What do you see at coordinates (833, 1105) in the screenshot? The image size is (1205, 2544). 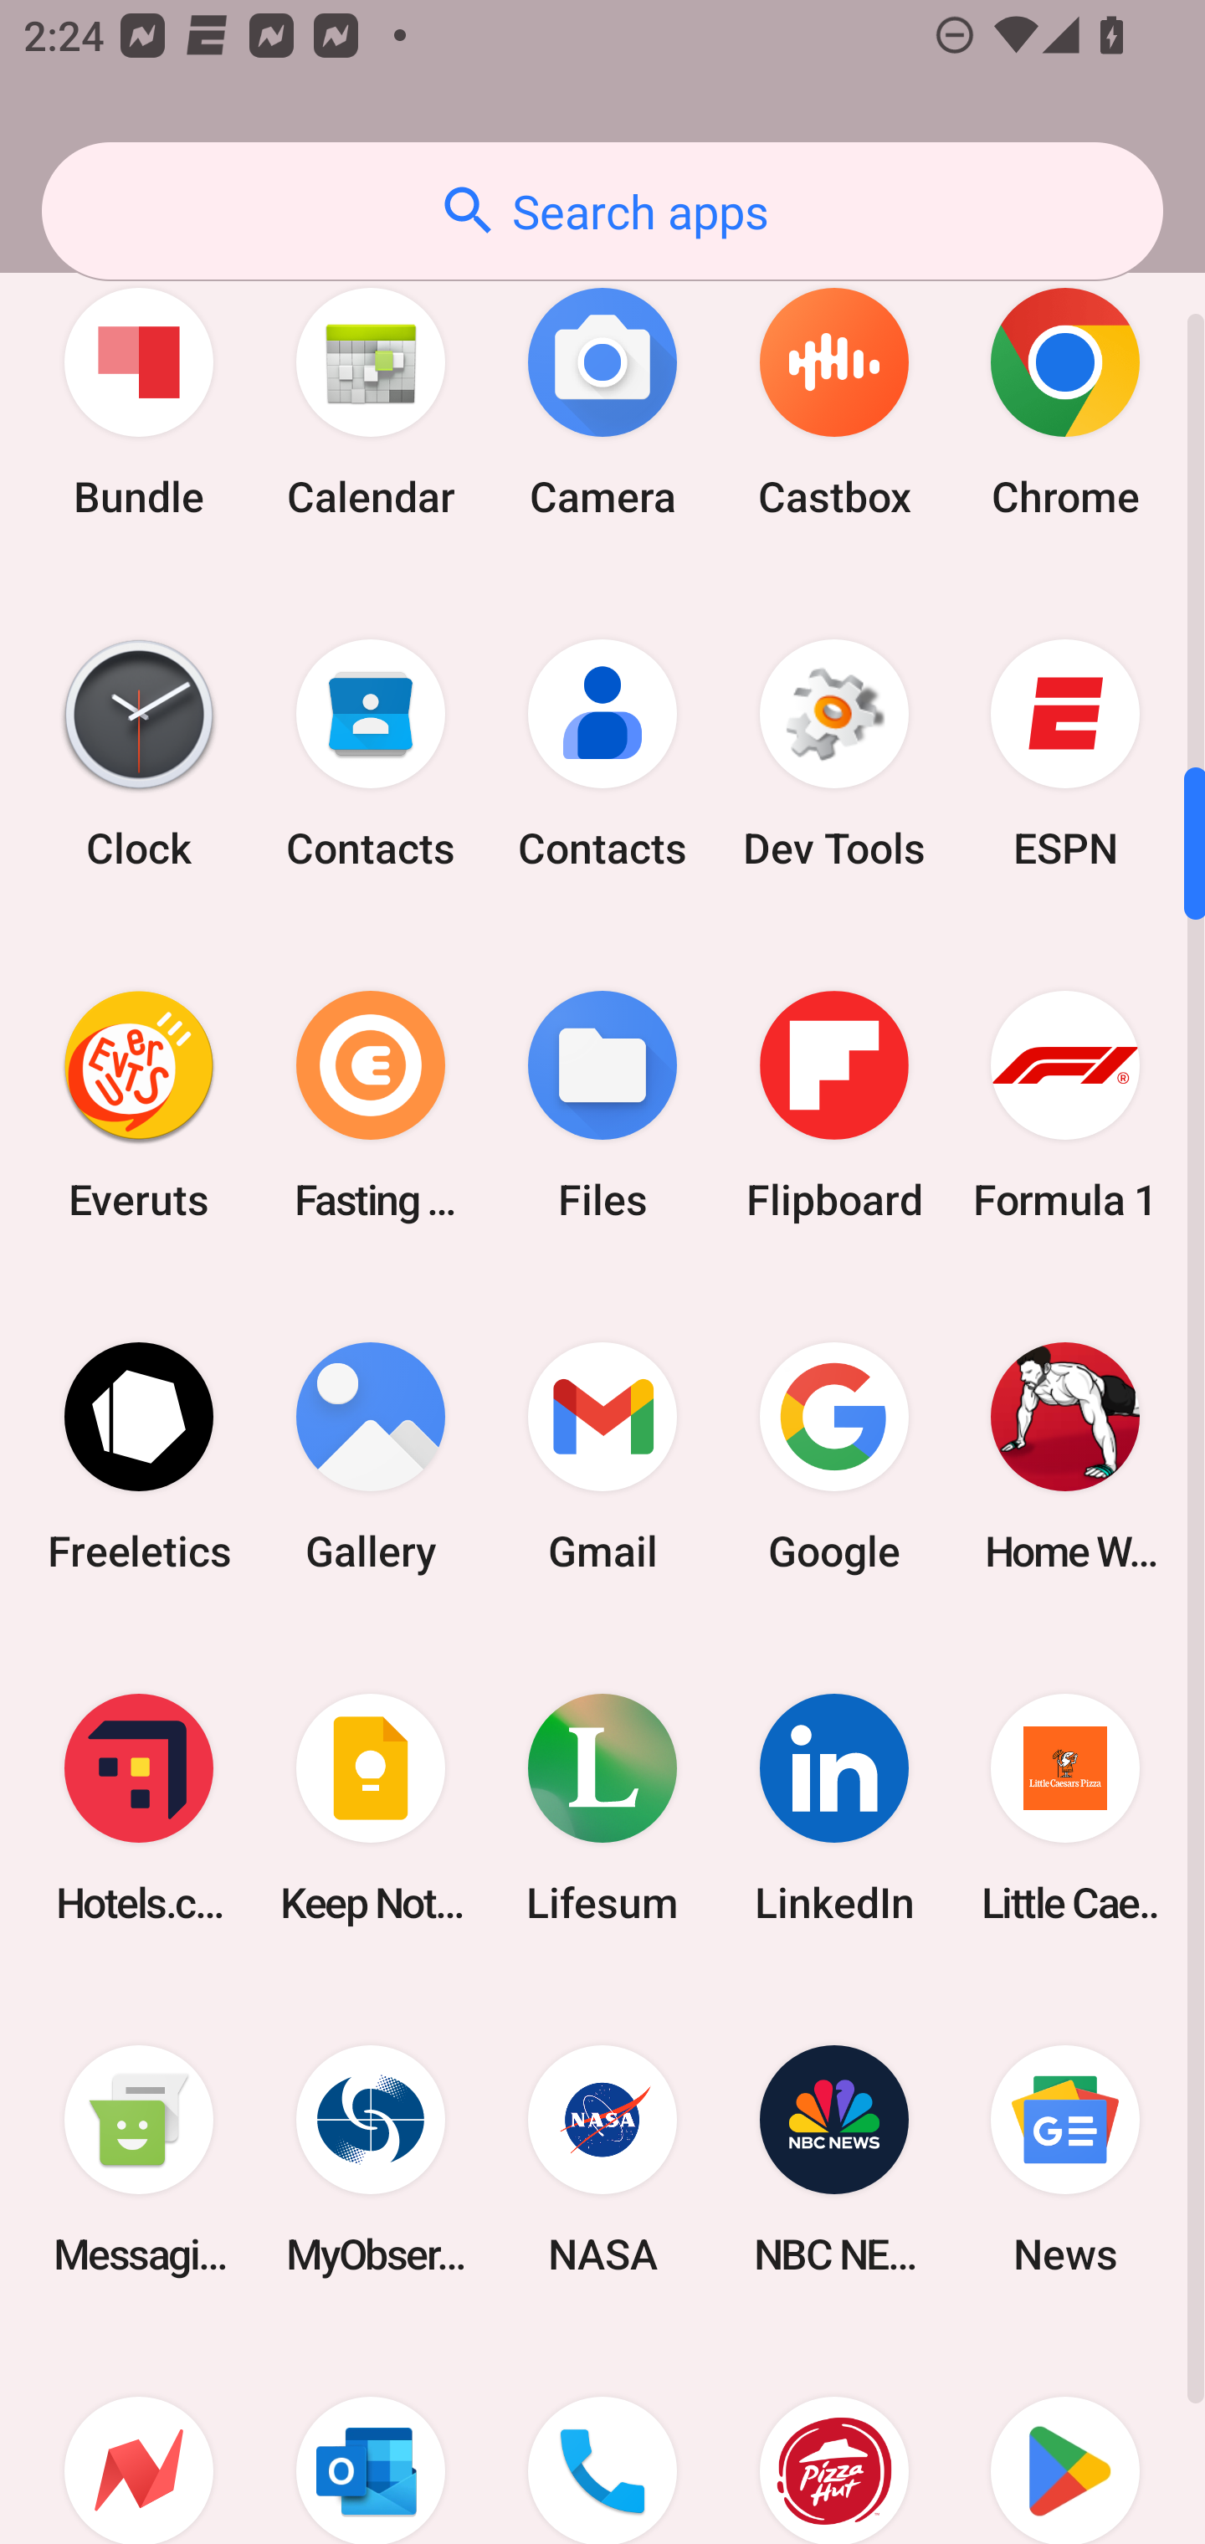 I see `Flipboard` at bounding box center [833, 1105].